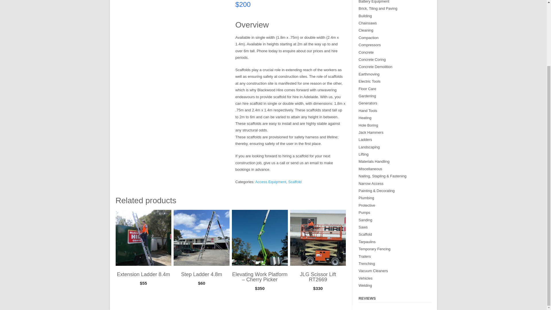  Describe the element at coordinates (270, 182) in the screenshot. I see `Access Equipment` at that location.